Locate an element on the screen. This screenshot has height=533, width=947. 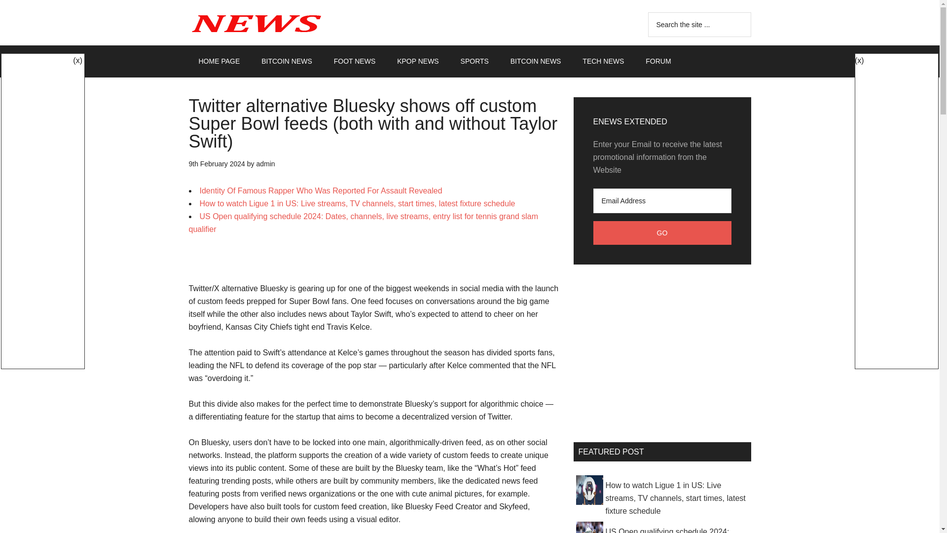
FORUM is located at coordinates (658, 61).